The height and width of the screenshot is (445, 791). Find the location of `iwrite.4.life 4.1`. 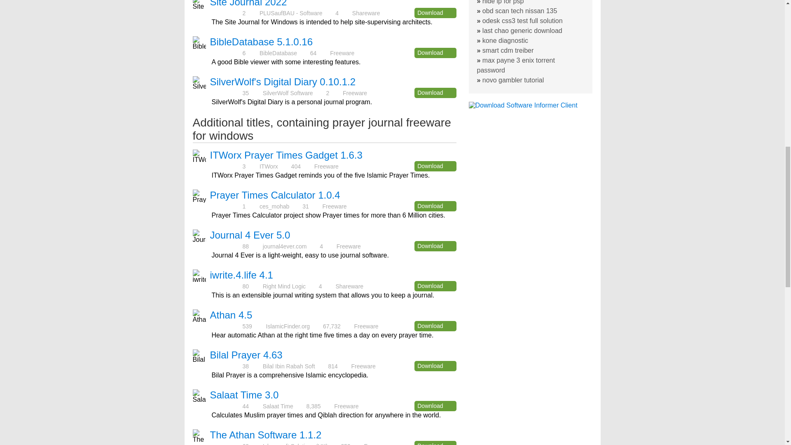

iwrite.4.life 4.1 is located at coordinates (241, 275).